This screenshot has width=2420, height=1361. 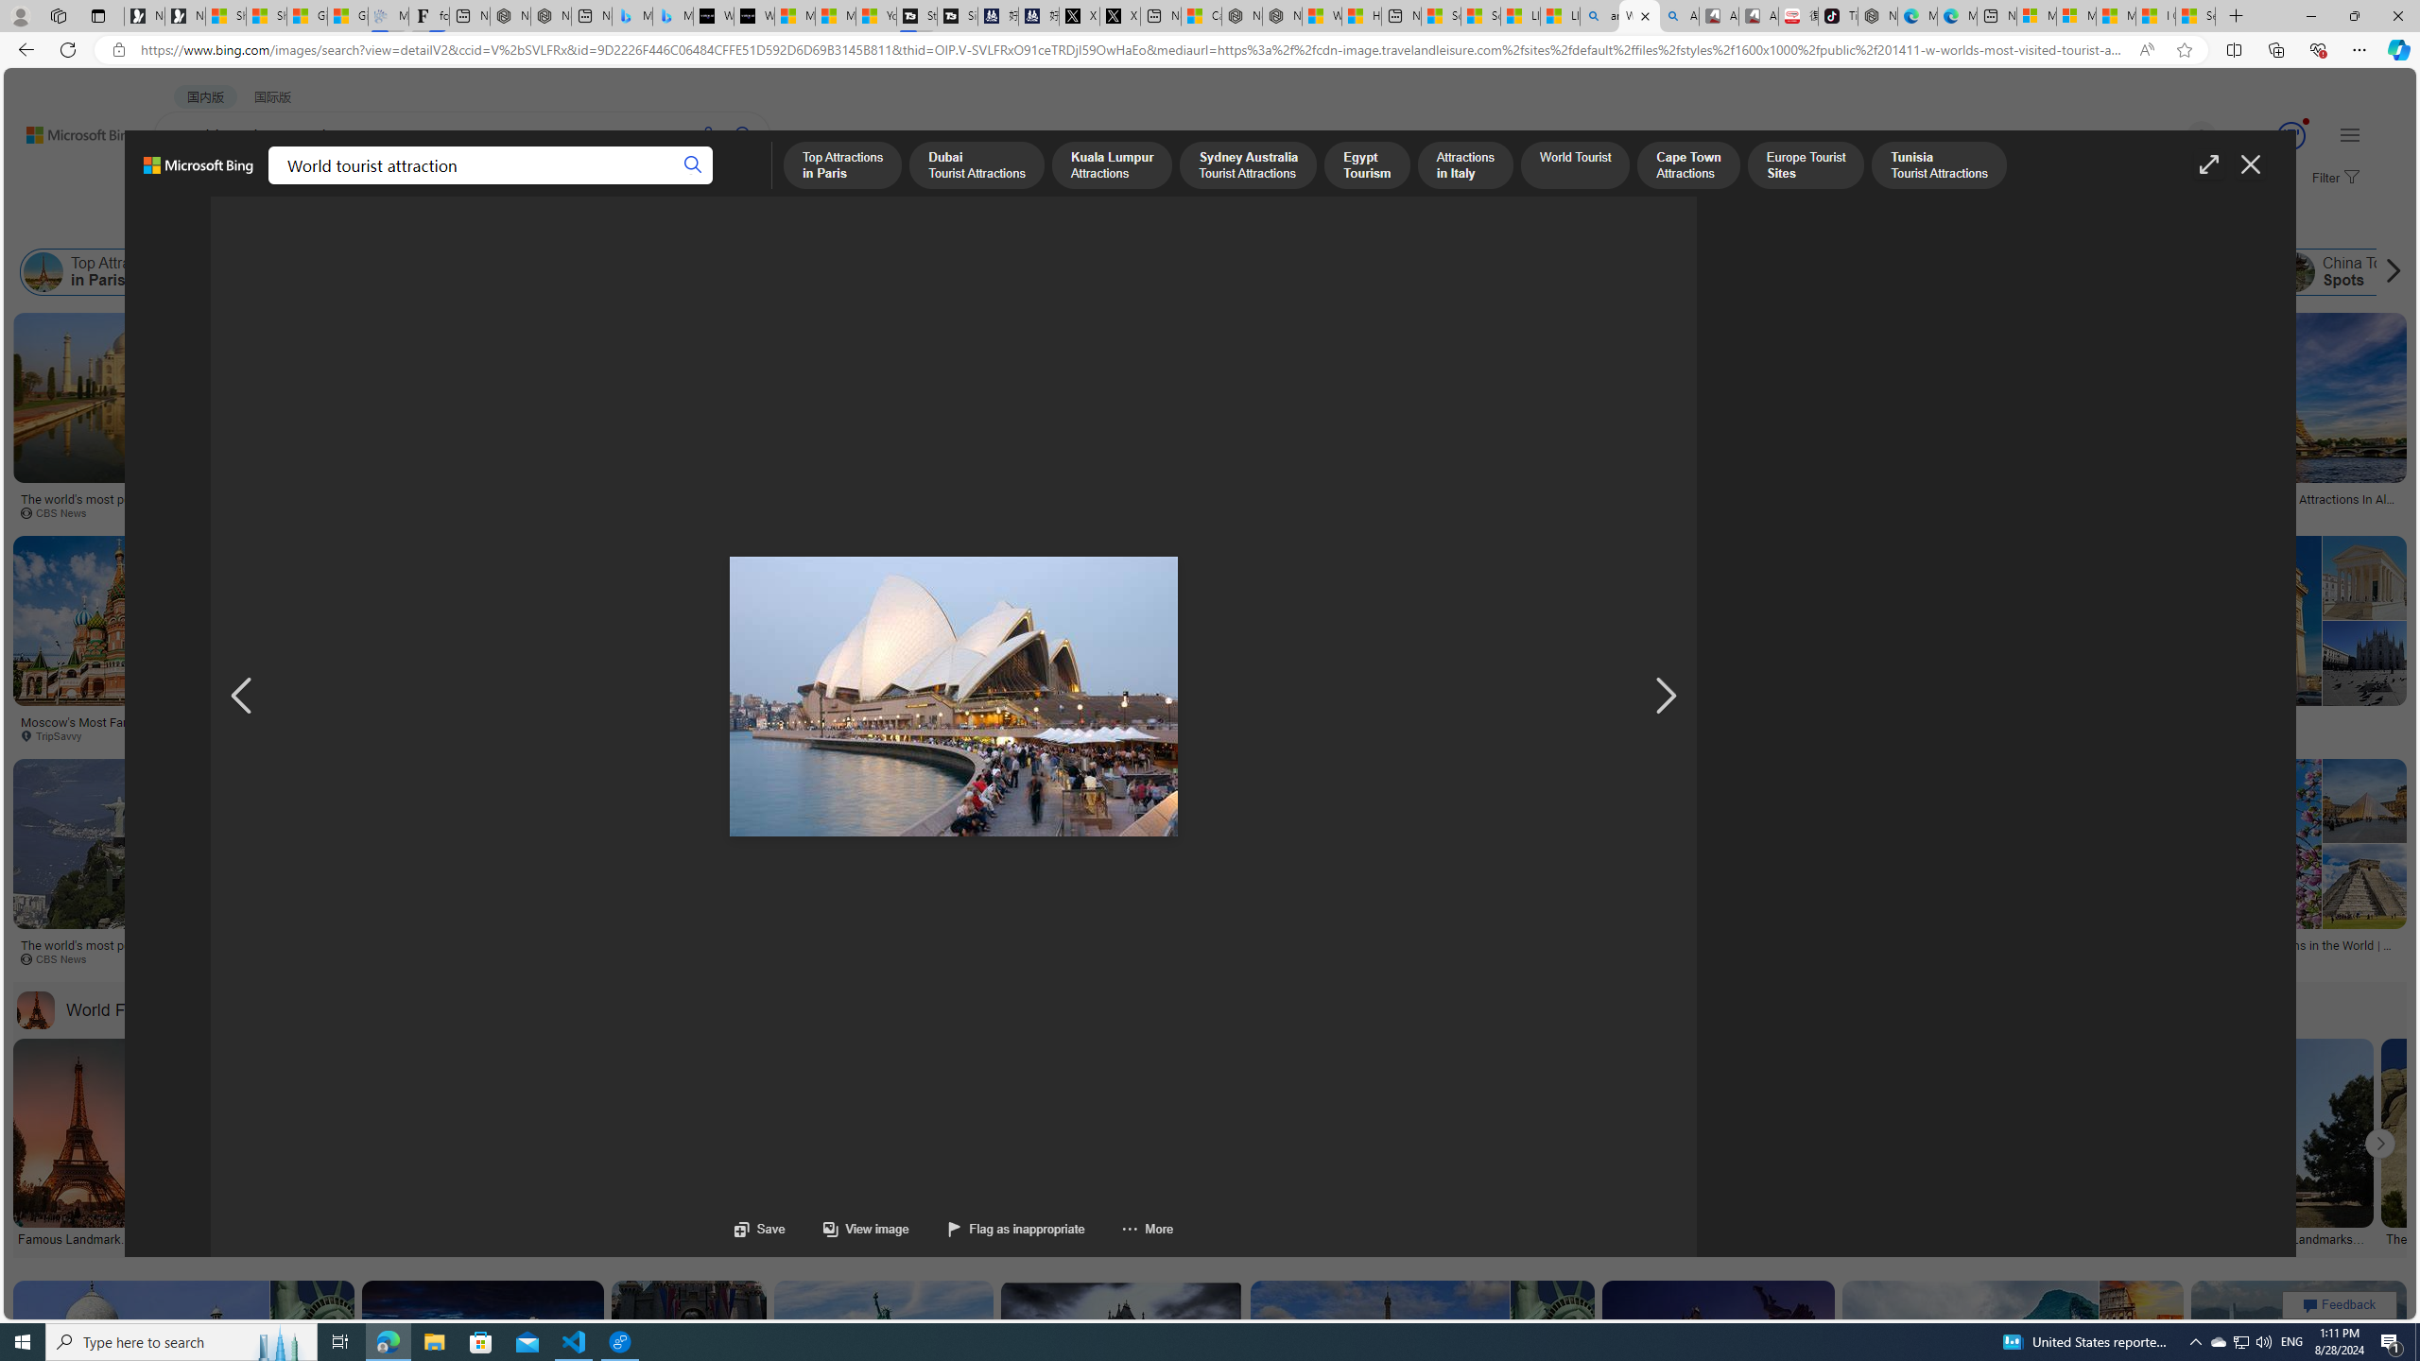 What do you see at coordinates (2340, 1304) in the screenshot?
I see `Feedback` at bounding box center [2340, 1304].